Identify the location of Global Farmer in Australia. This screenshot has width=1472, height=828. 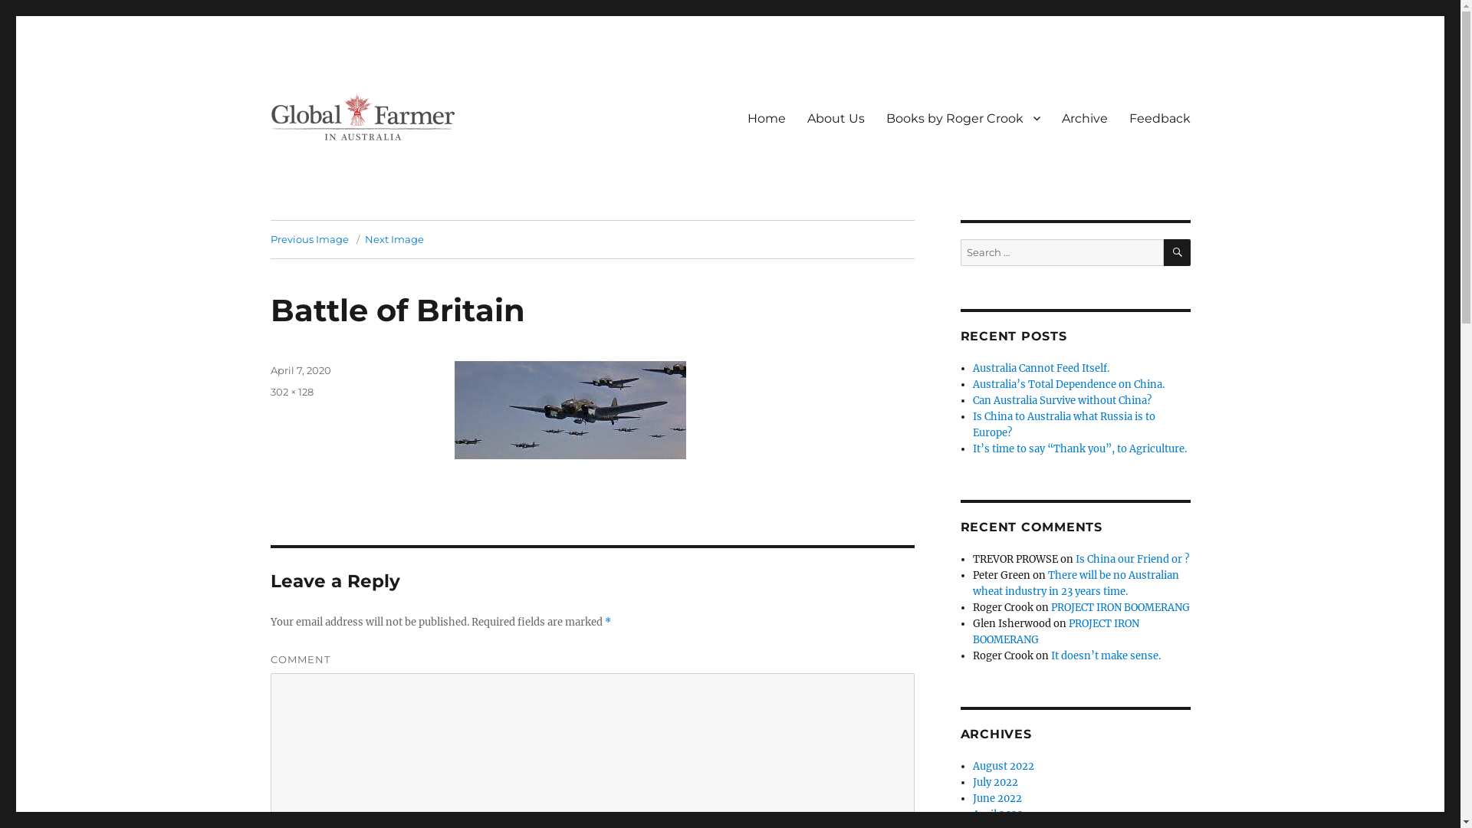
(414, 166).